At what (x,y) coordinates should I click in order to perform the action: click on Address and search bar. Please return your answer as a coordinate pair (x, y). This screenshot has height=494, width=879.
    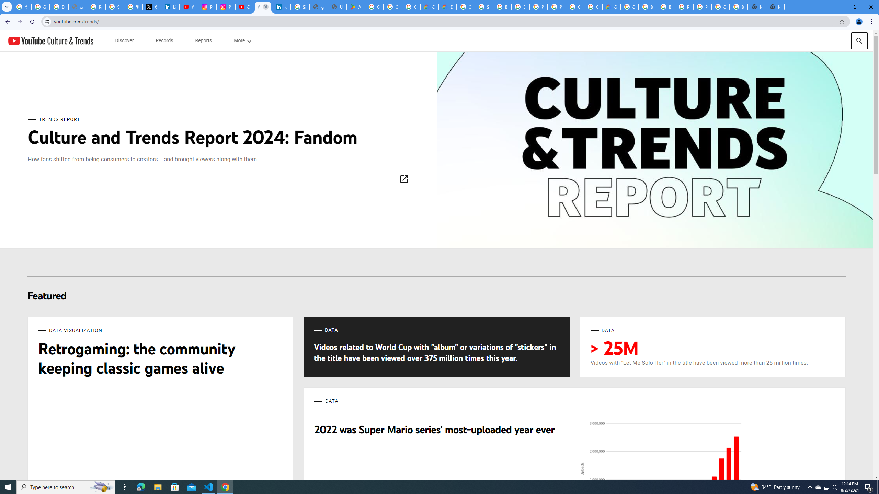
    Looking at the image, I should click on (444, 21).